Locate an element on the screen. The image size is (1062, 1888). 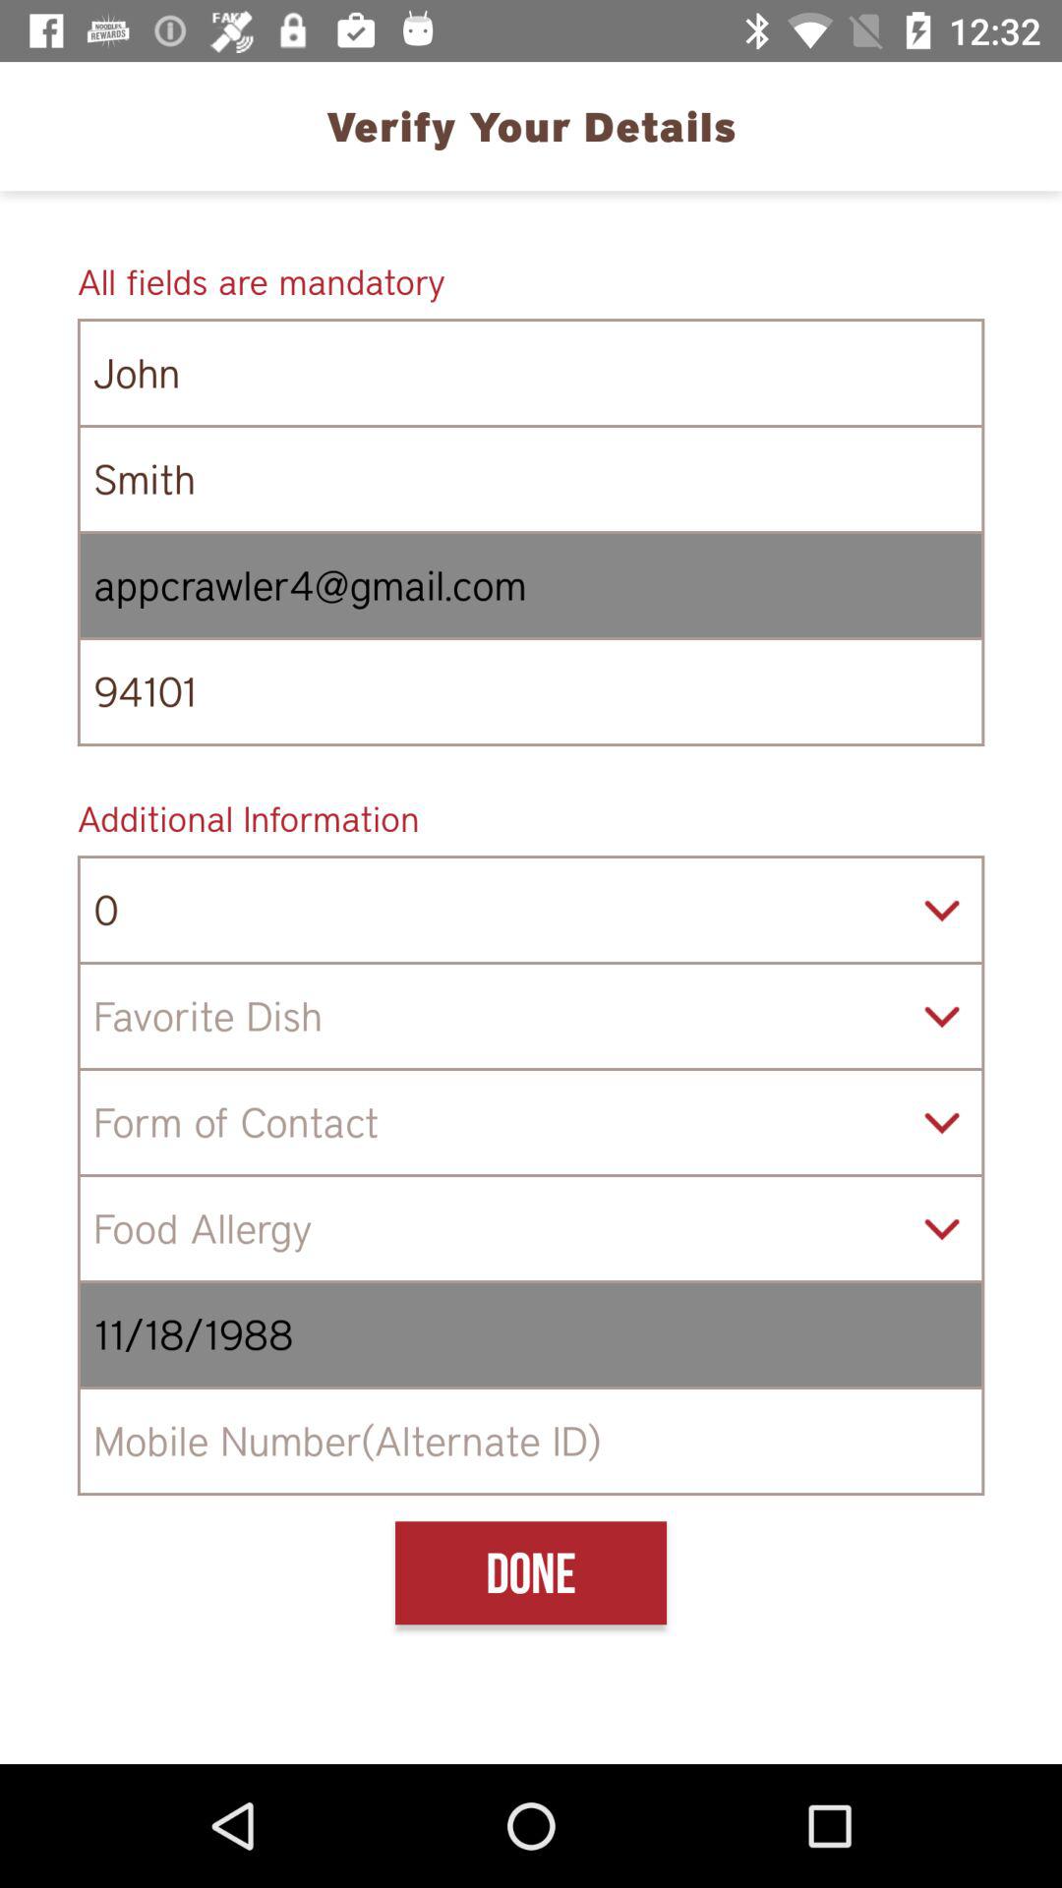
turn on the item above additional information icon is located at coordinates (531, 692).